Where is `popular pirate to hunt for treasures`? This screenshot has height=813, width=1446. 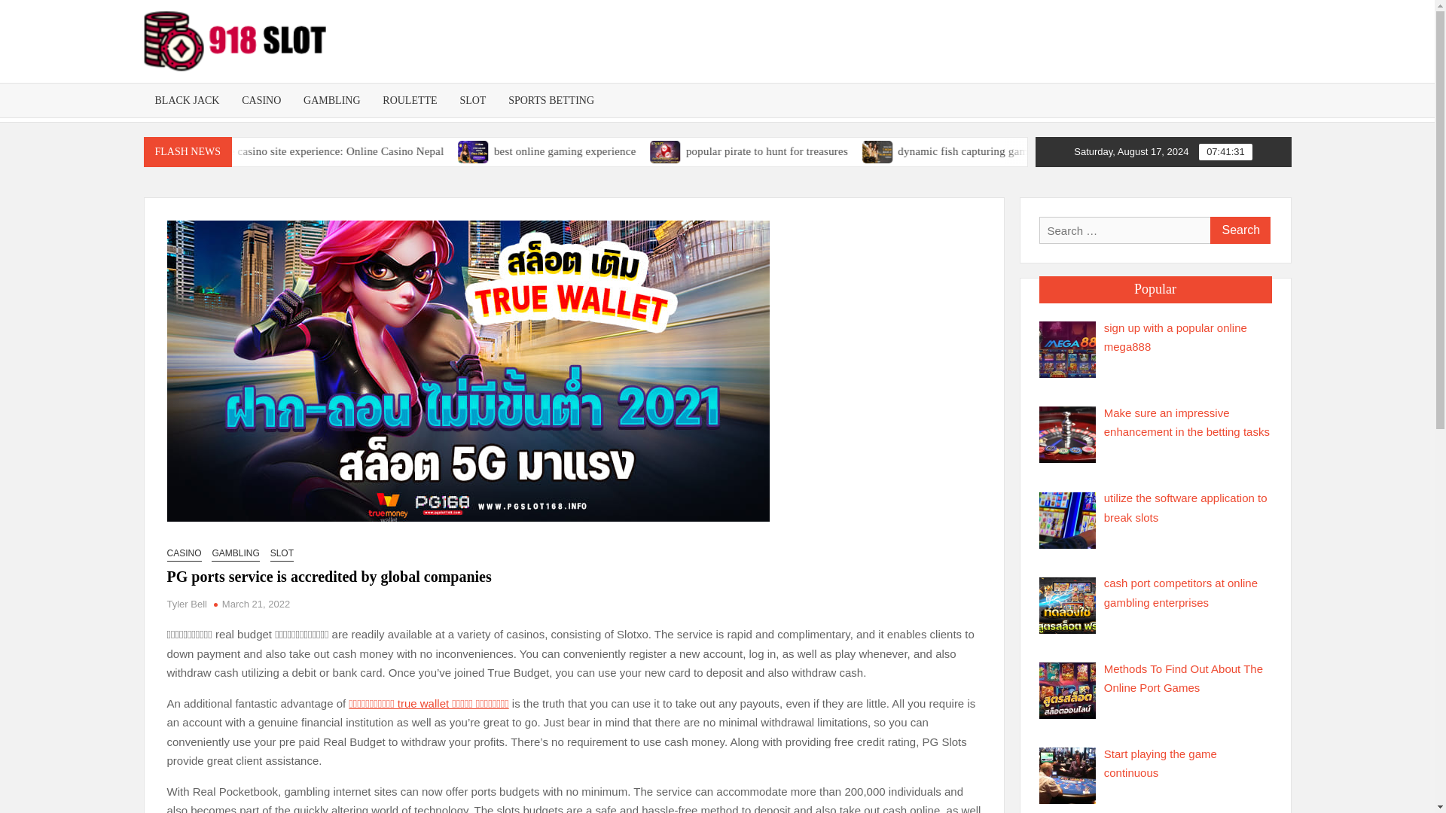
popular pirate to hunt for treasures is located at coordinates (877, 151).